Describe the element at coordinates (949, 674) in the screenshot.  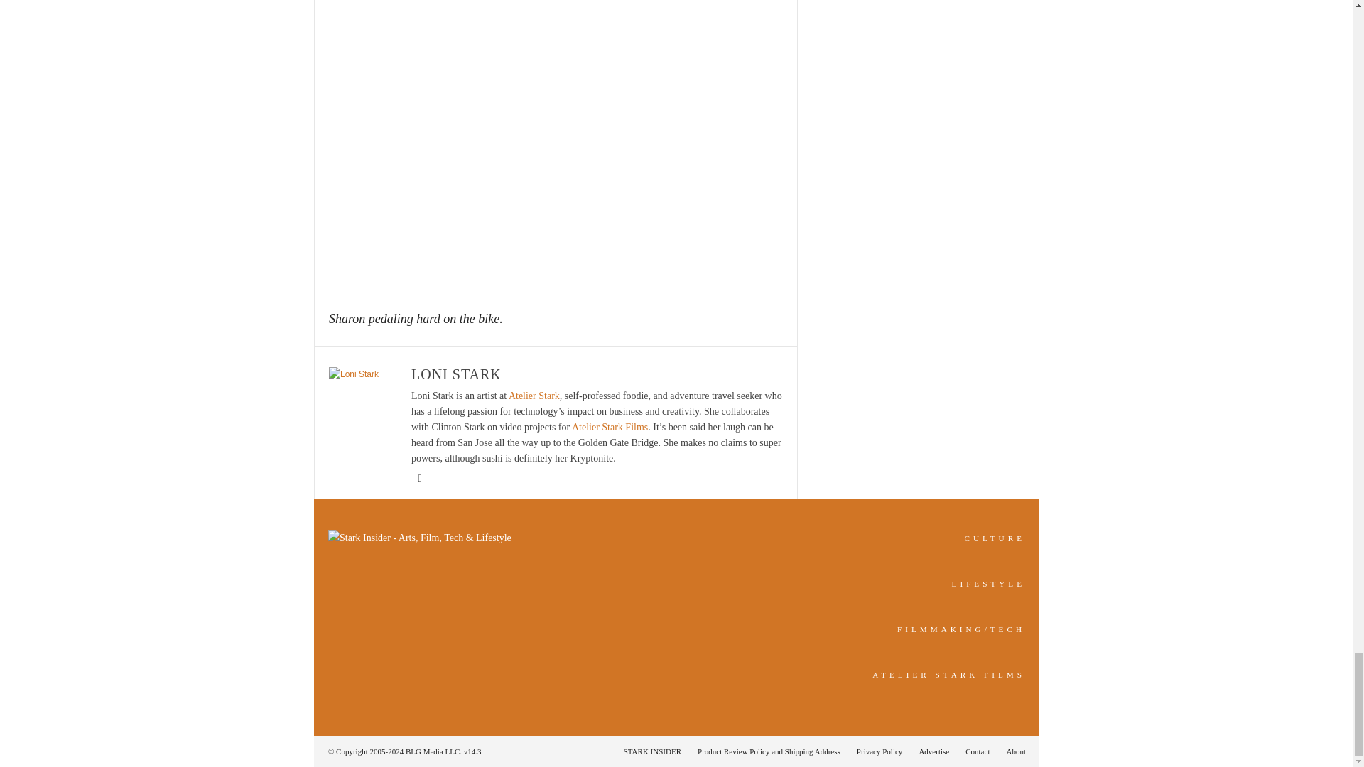
I see `ATELIER STARK FILMS` at that location.